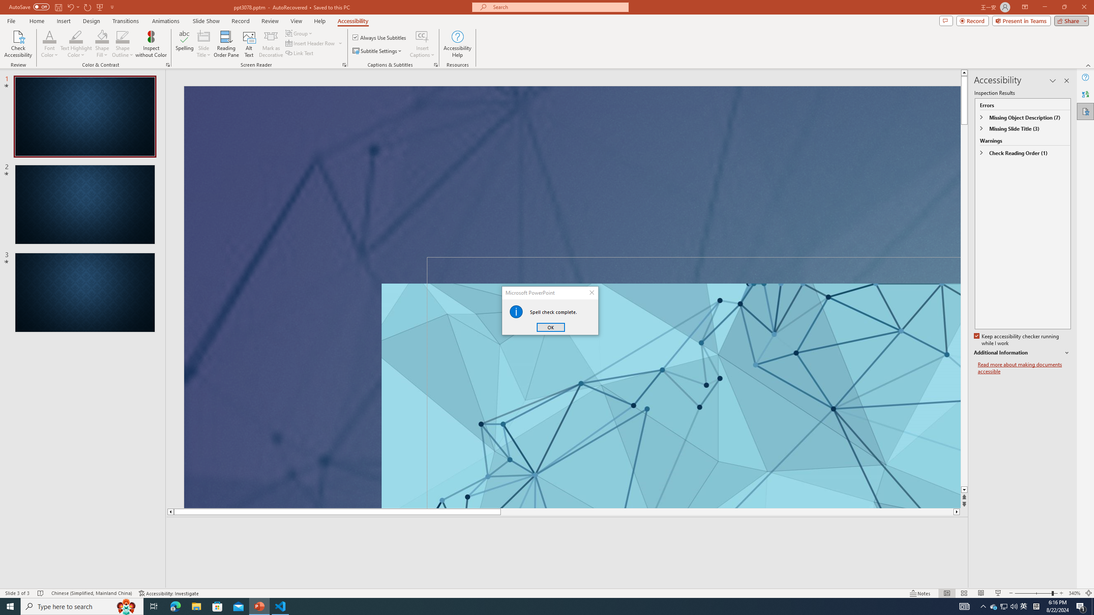 Image resolution: width=1094 pixels, height=615 pixels. What do you see at coordinates (102, 36) in the screenshot?
I see `Text Highlight Color` at bounding box center [102, 36].